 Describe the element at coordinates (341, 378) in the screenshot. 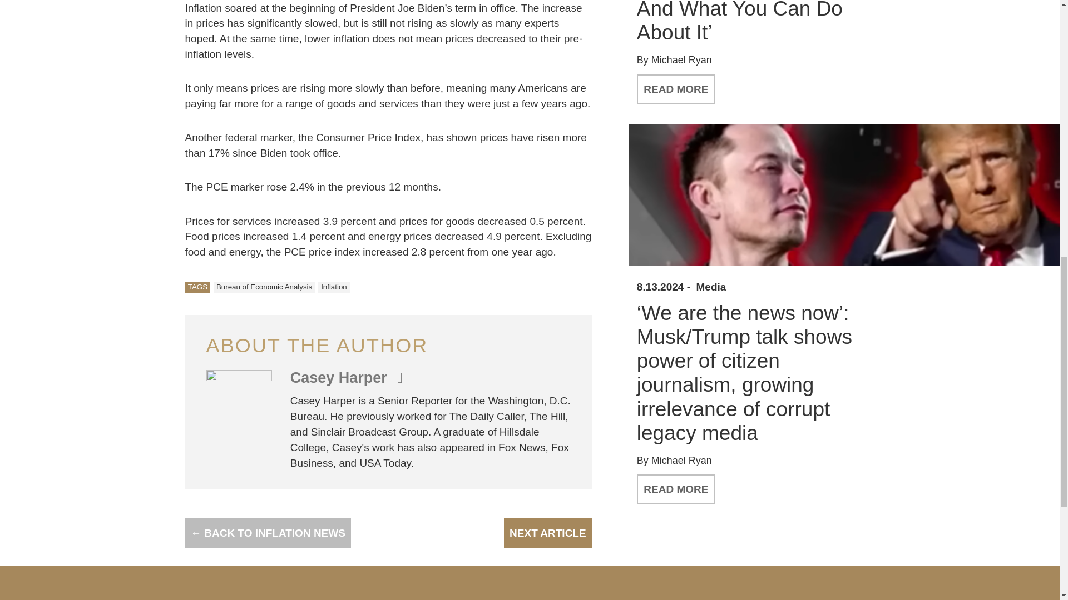

I see `Casey Harper` at that location.